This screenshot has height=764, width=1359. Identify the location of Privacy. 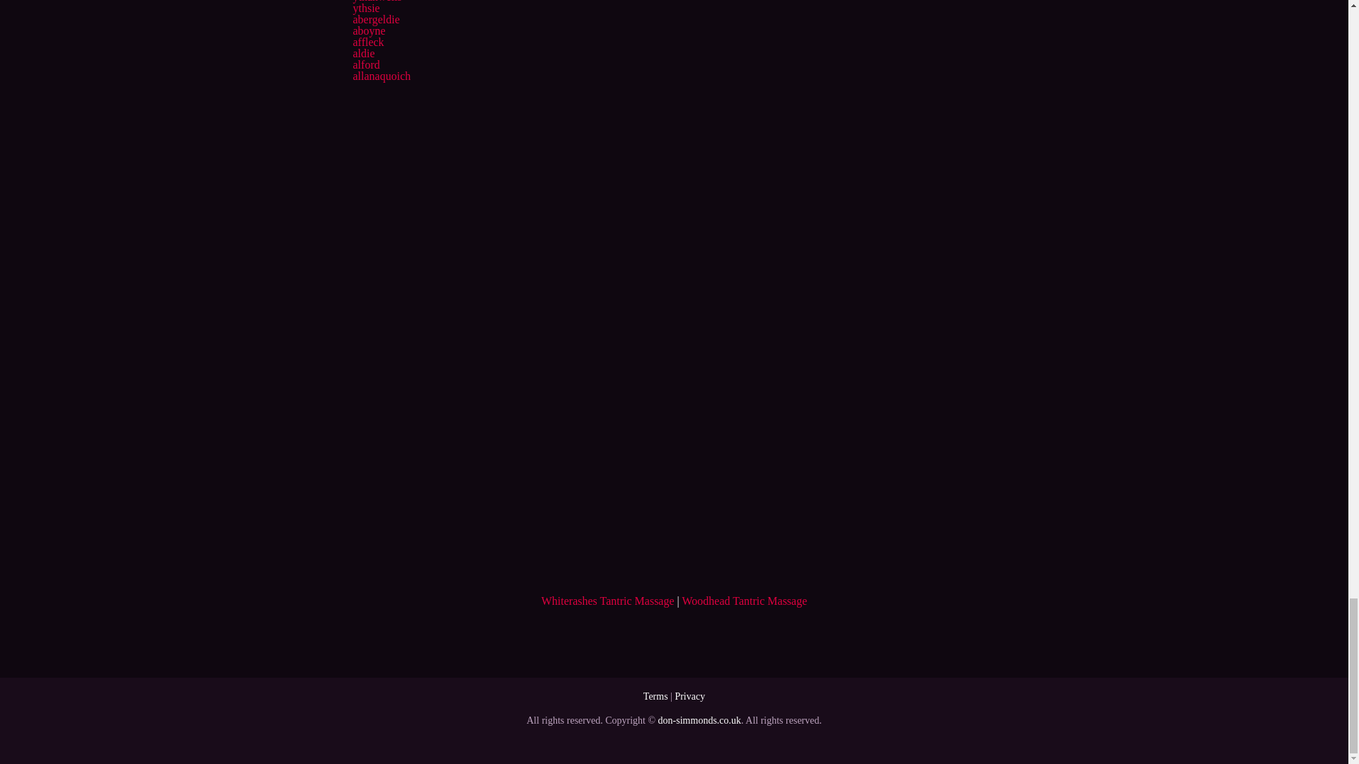
(689, 696).